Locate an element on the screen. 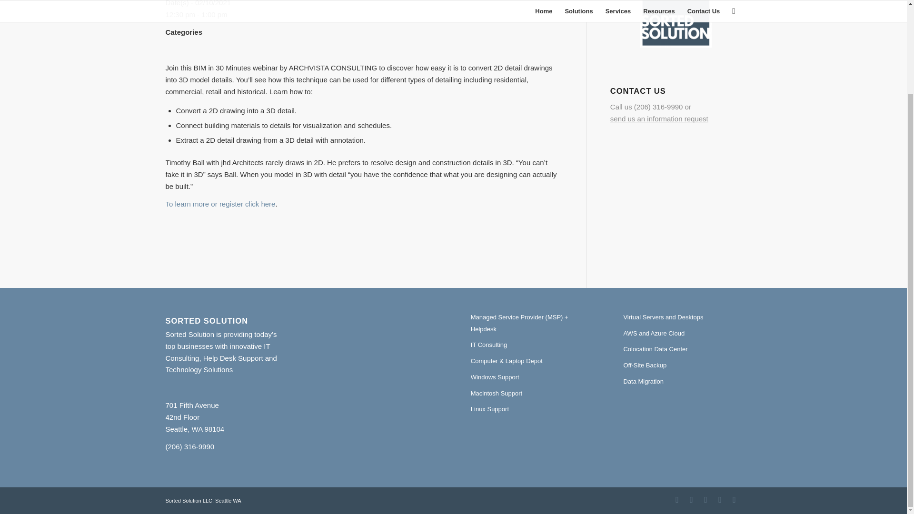 Image resolution: width=914 pixels, height=514 pixels. Mail is located at coordinates (734, 499).